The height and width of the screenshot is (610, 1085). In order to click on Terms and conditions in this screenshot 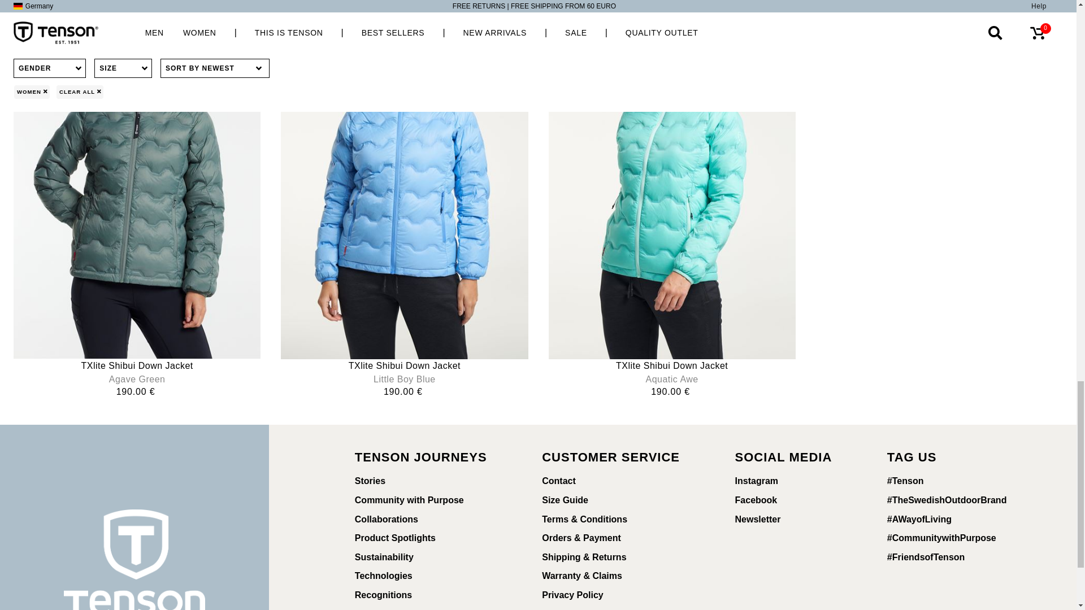, I will do `click(619, 520)`.